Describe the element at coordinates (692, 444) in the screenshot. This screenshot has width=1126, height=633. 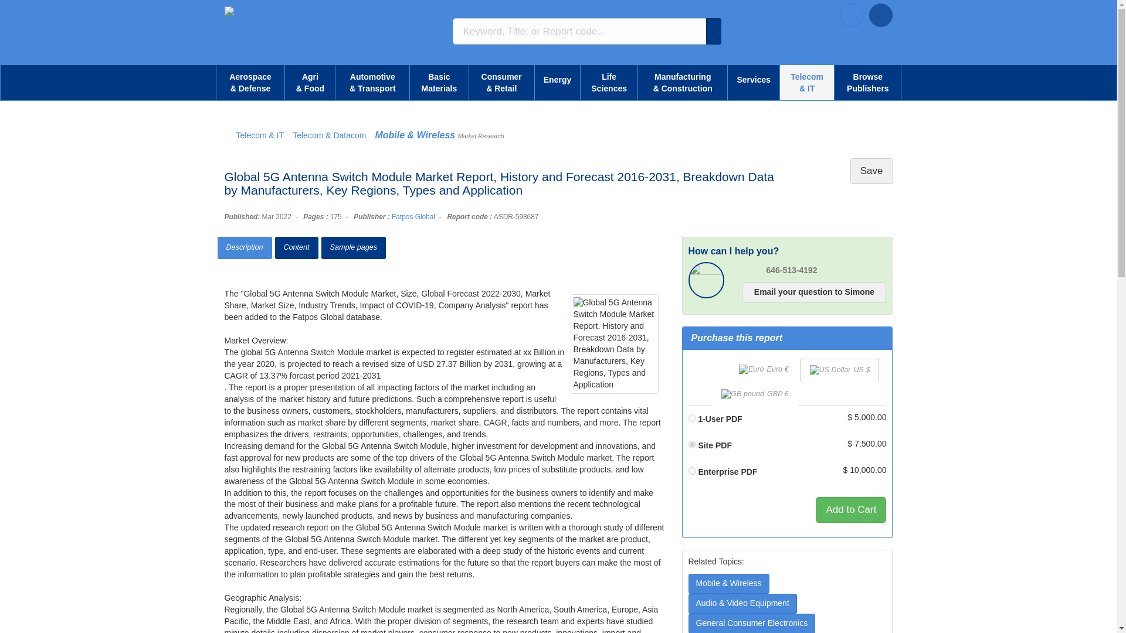
I see `xprice2` at that location.